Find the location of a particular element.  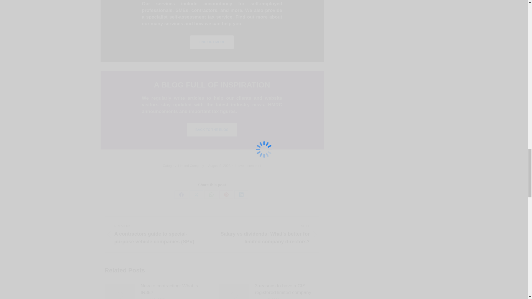

LinkedIn is located at coordinates (241, 194).